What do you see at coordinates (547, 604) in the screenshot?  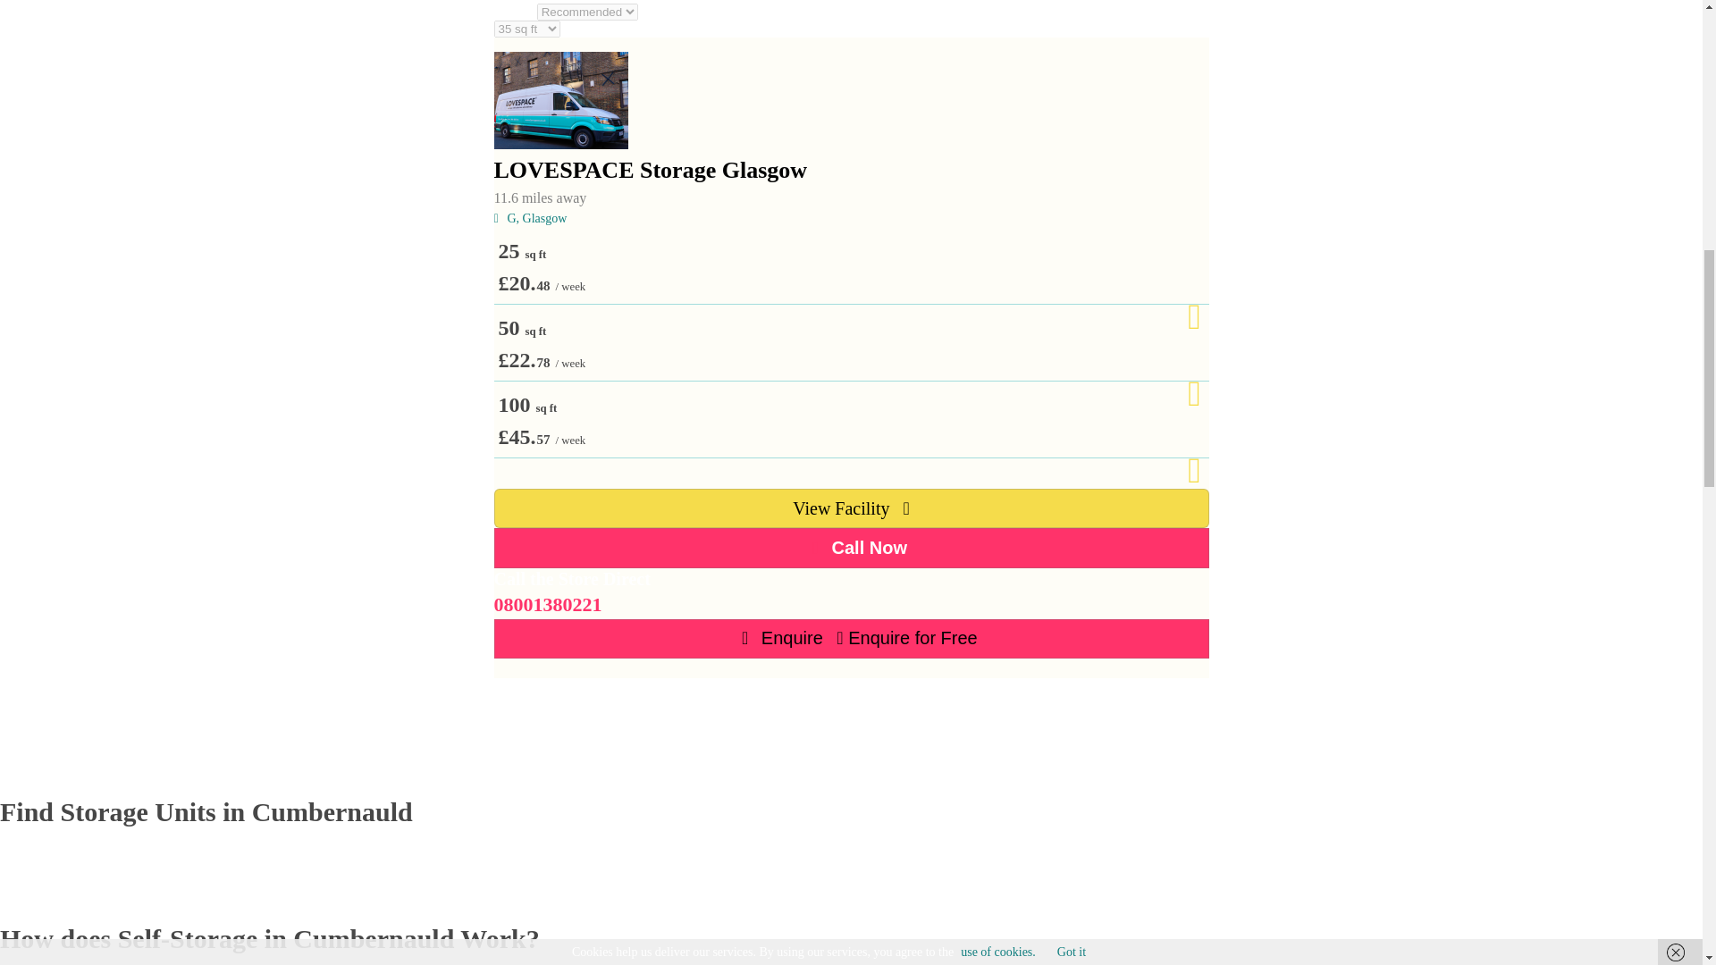 I see `08001380221` at bounding box center [547, 604].